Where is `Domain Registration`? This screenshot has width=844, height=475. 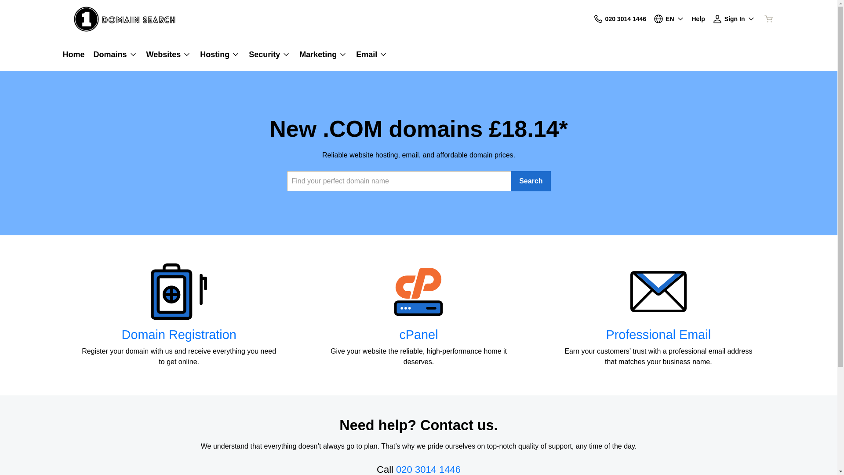 Domain Registration is located at coordinates (179, 335).